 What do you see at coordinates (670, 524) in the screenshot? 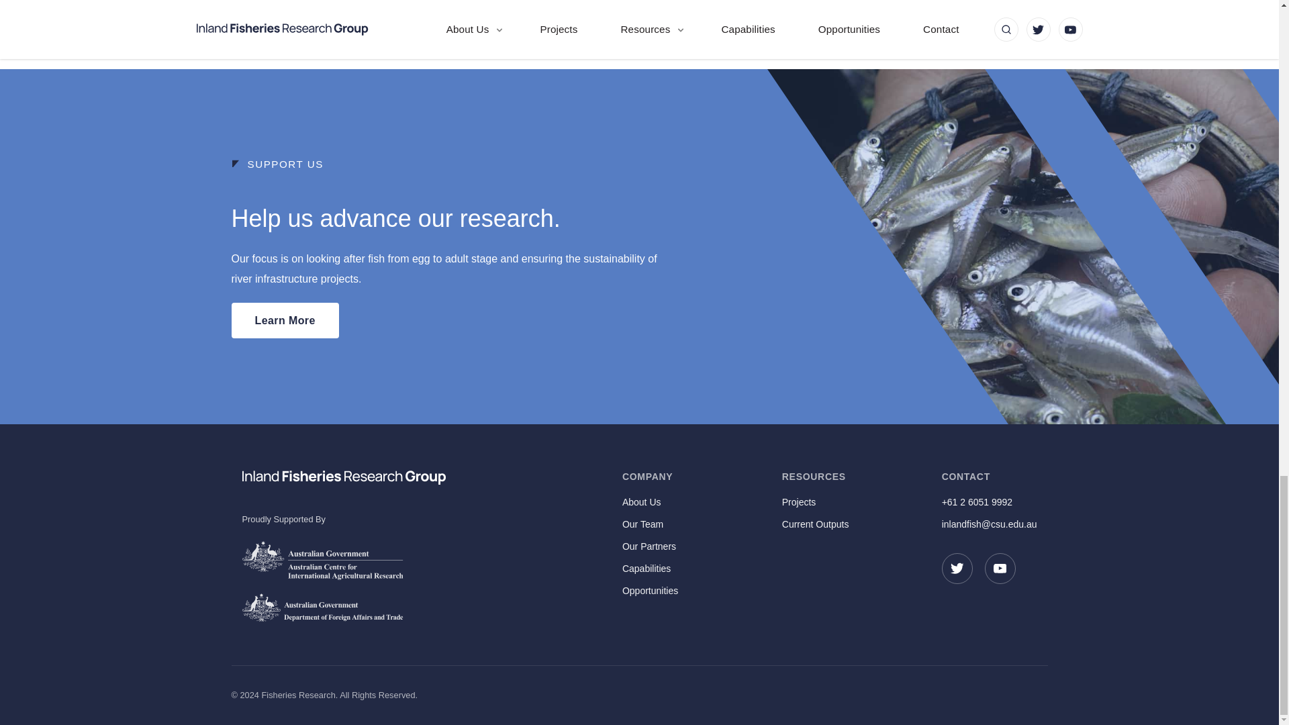
I see `Our Team` at bounding box center [670, 524].